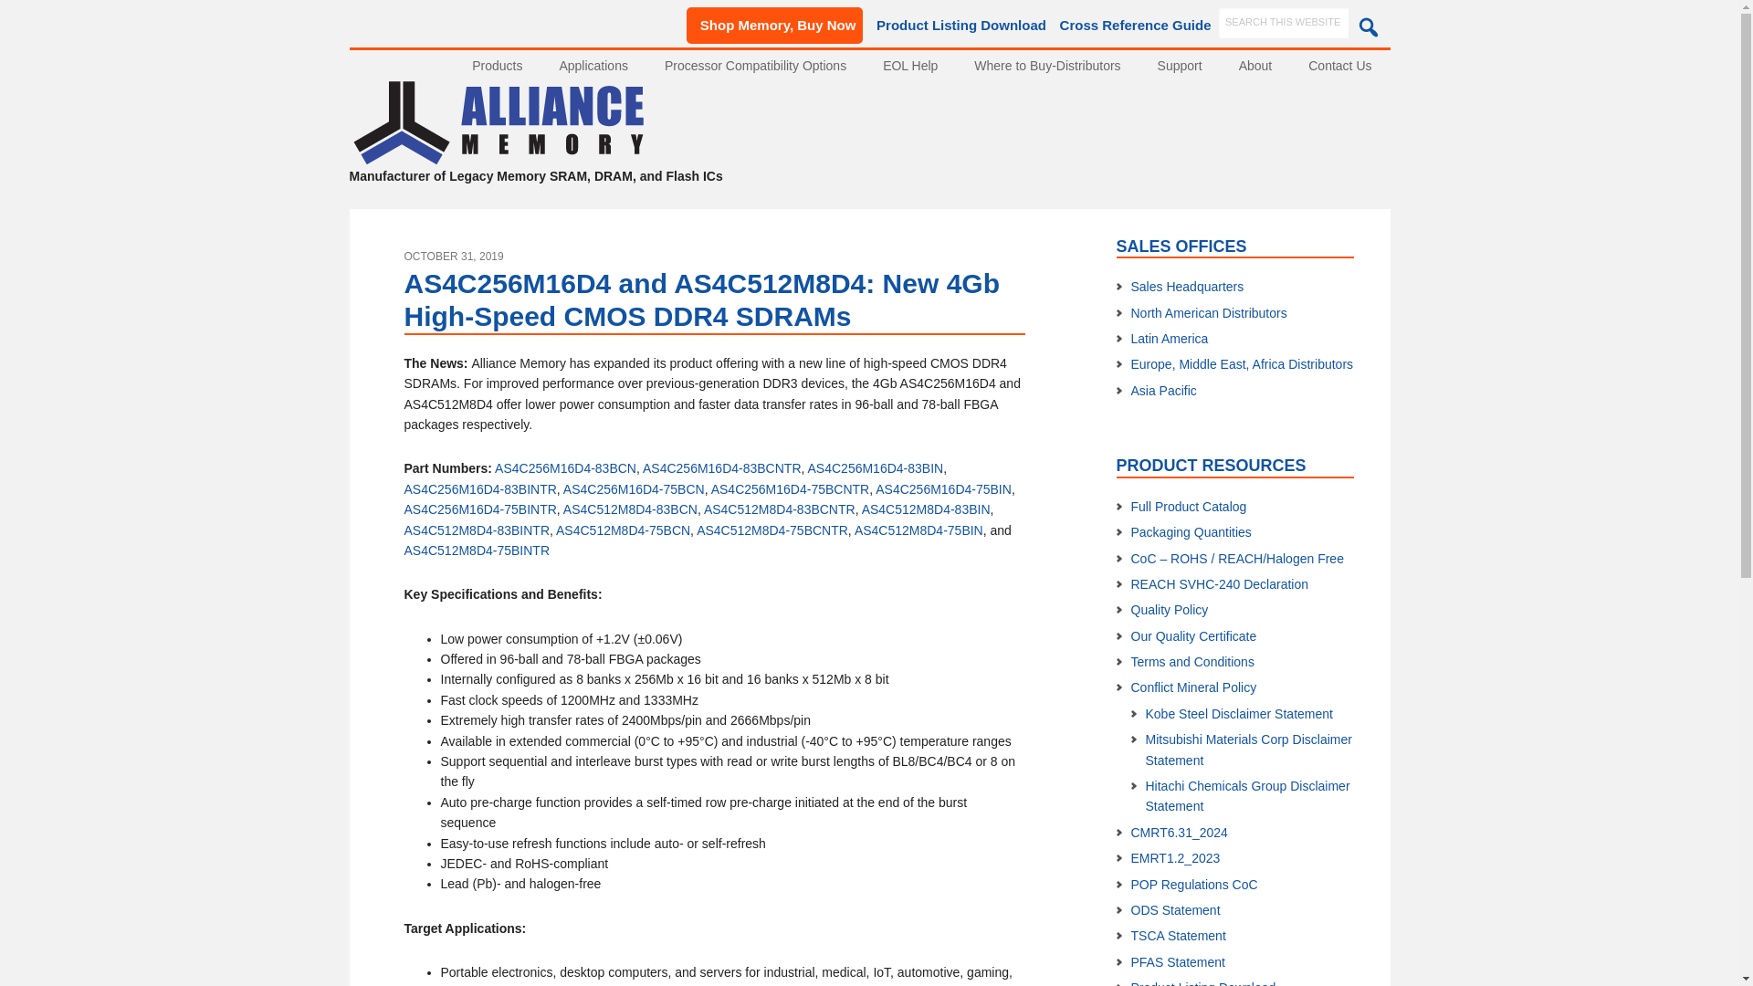  Describe the element at coordinates (957, 26) in the screenshot. I see `Product Listing Download` at that location.